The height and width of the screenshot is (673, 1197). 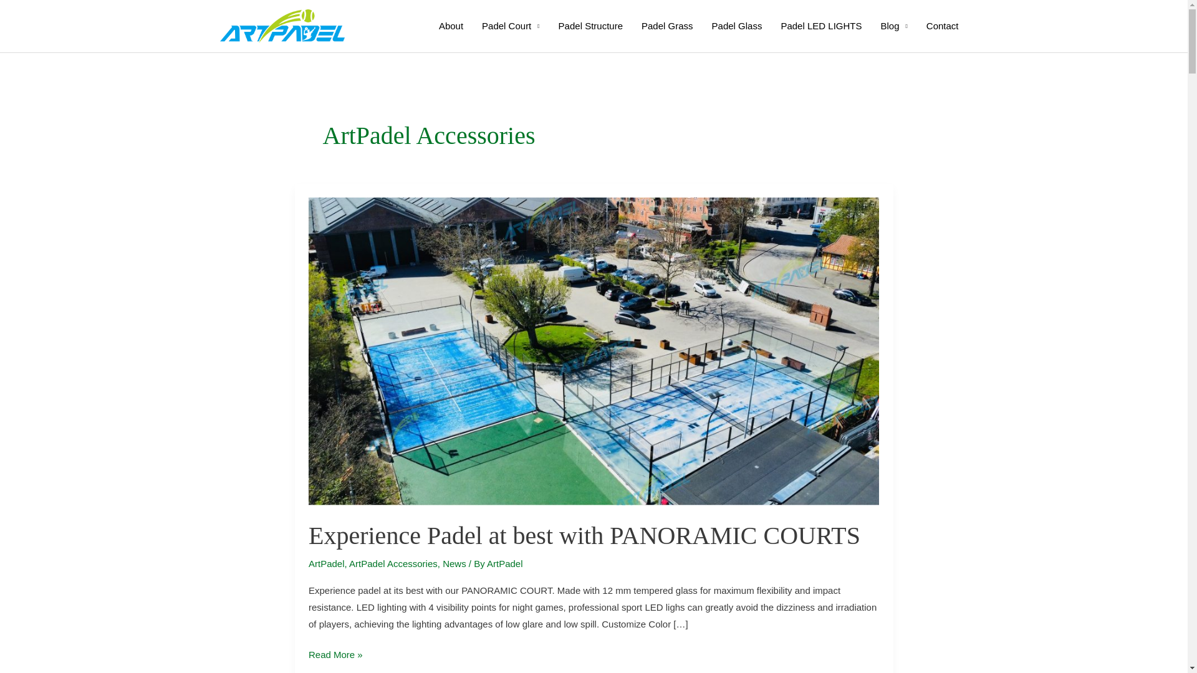 I want to click on Contact, so click(x=943, y=26).